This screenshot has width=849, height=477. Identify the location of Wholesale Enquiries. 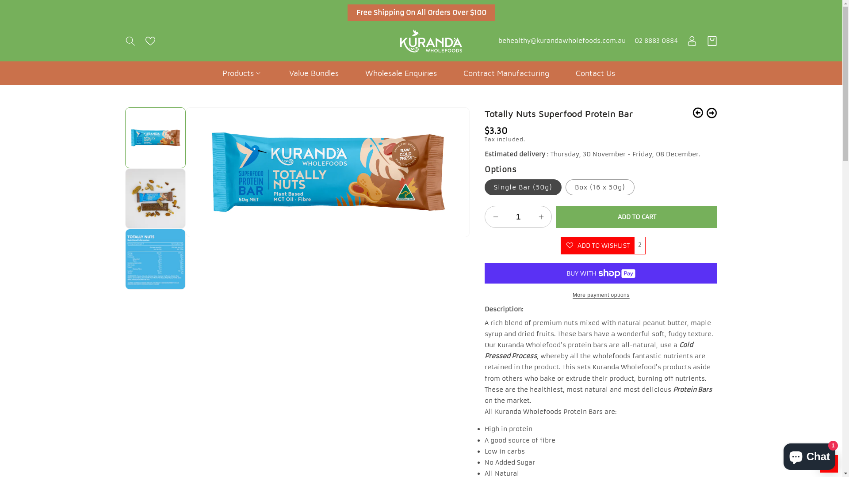
(401, 73).